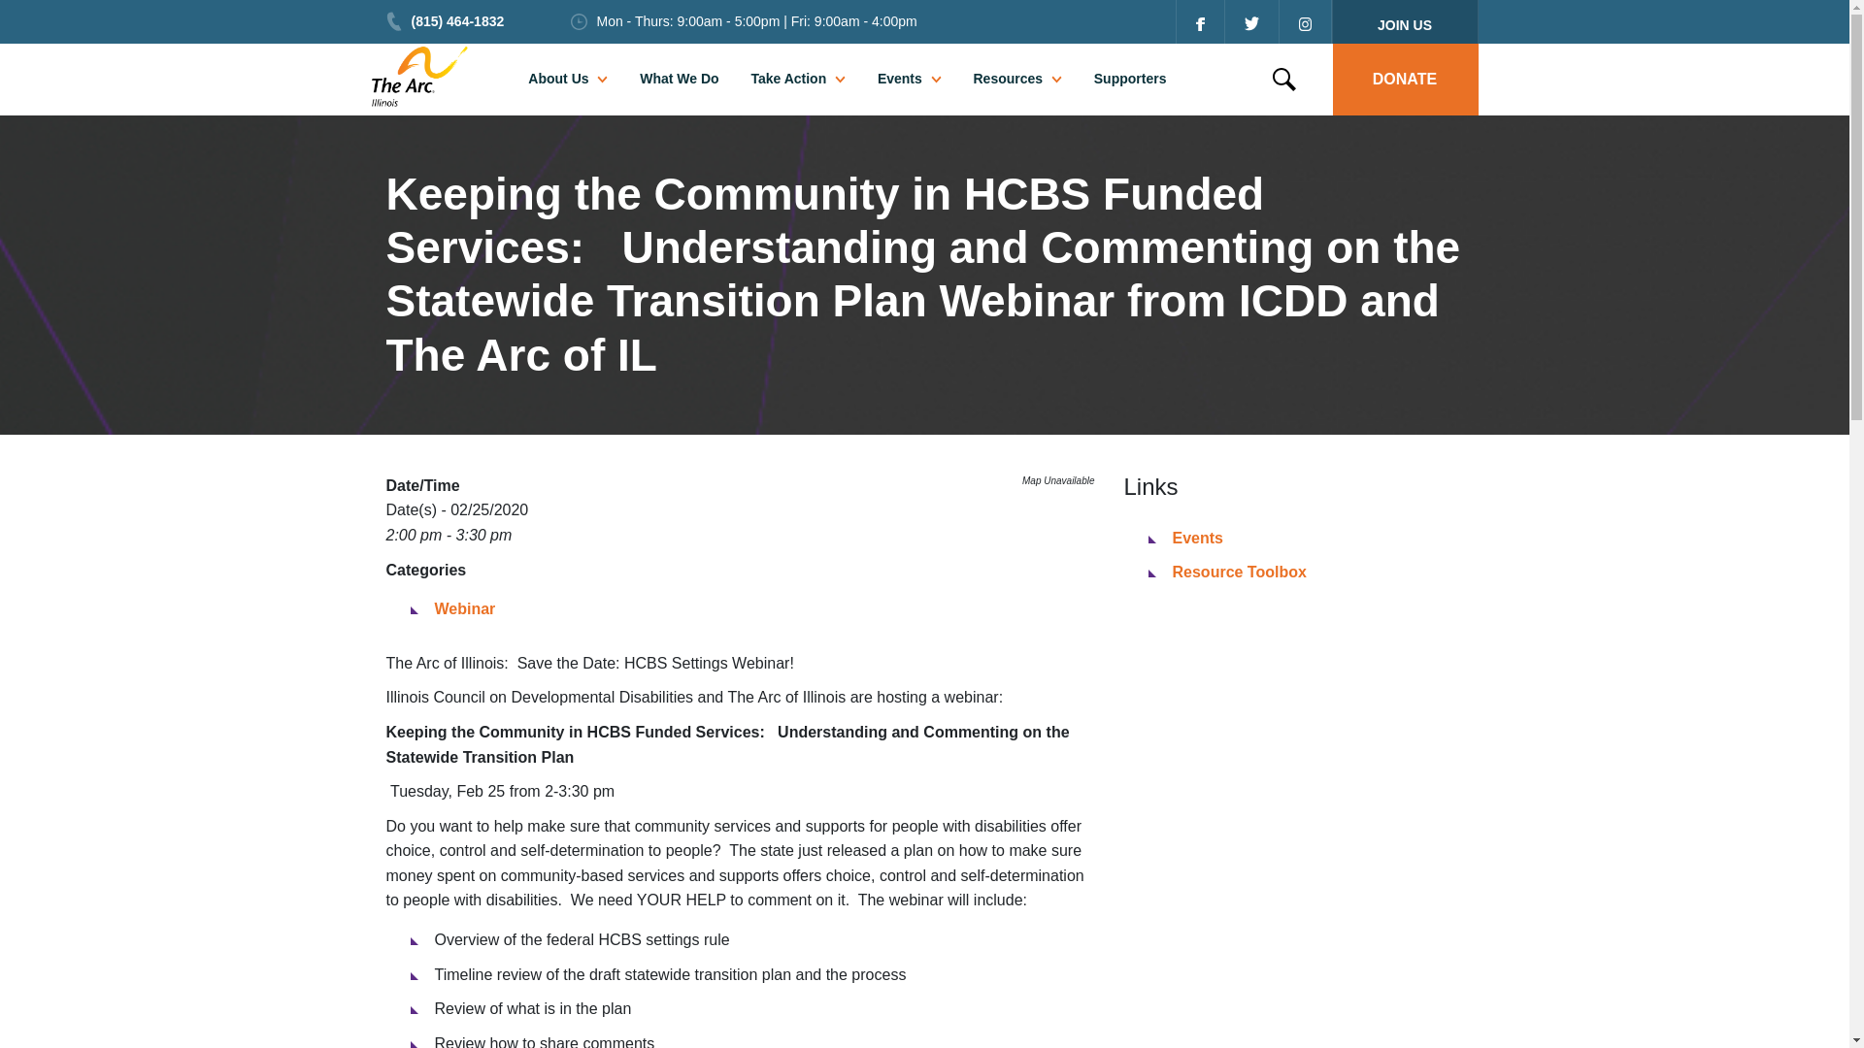  Describe the element at coordinates (788, 78) in the screenshot. I see `Take Action` at that location.